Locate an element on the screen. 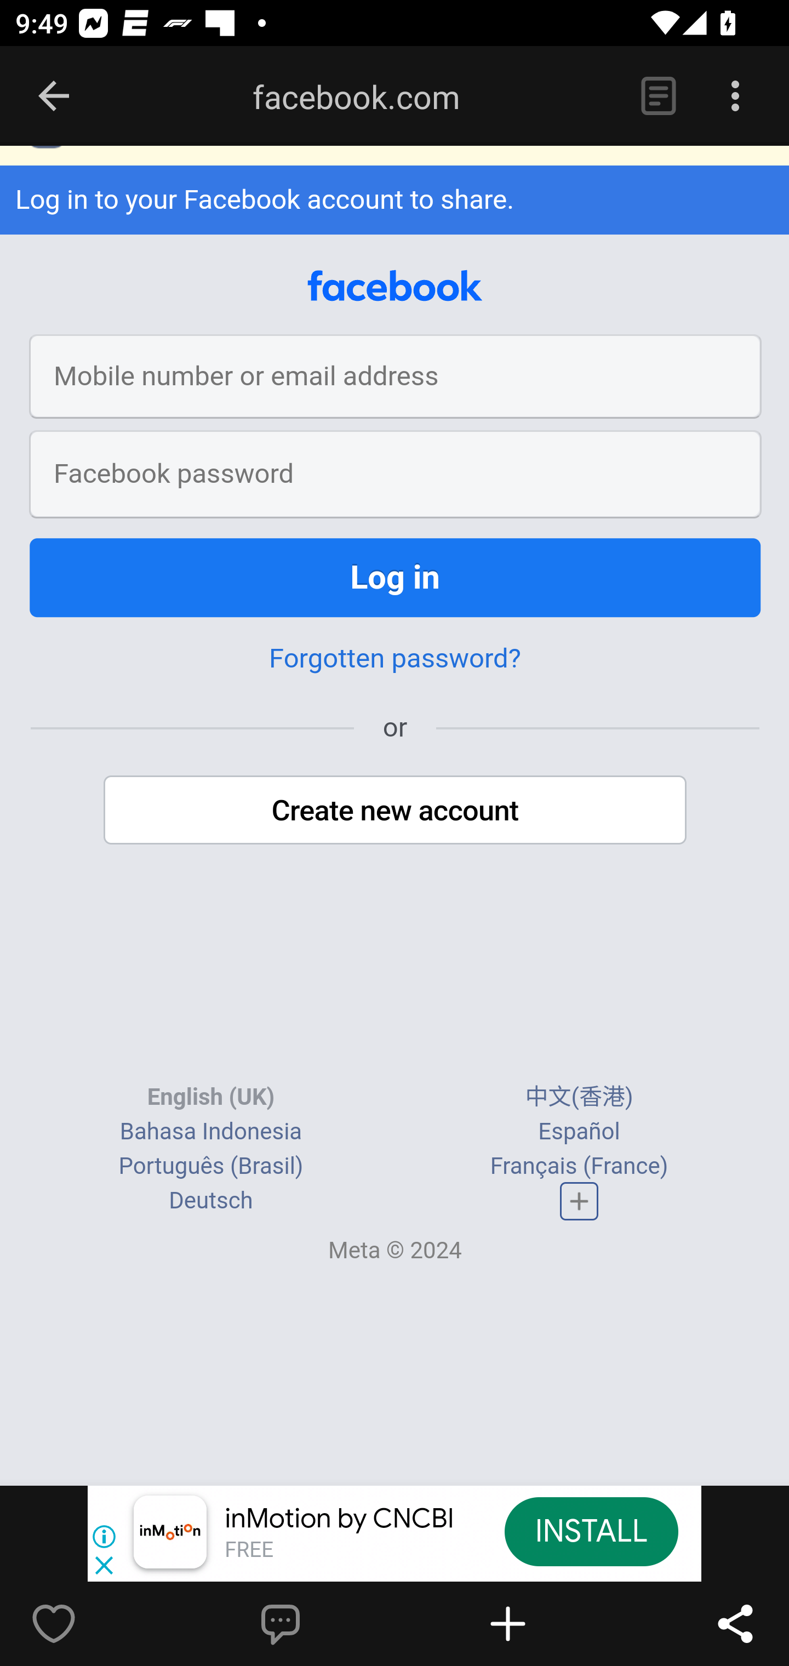 The image size is (789, 1666). inMotion by CNCBI is located at coordinates (340, 1519).